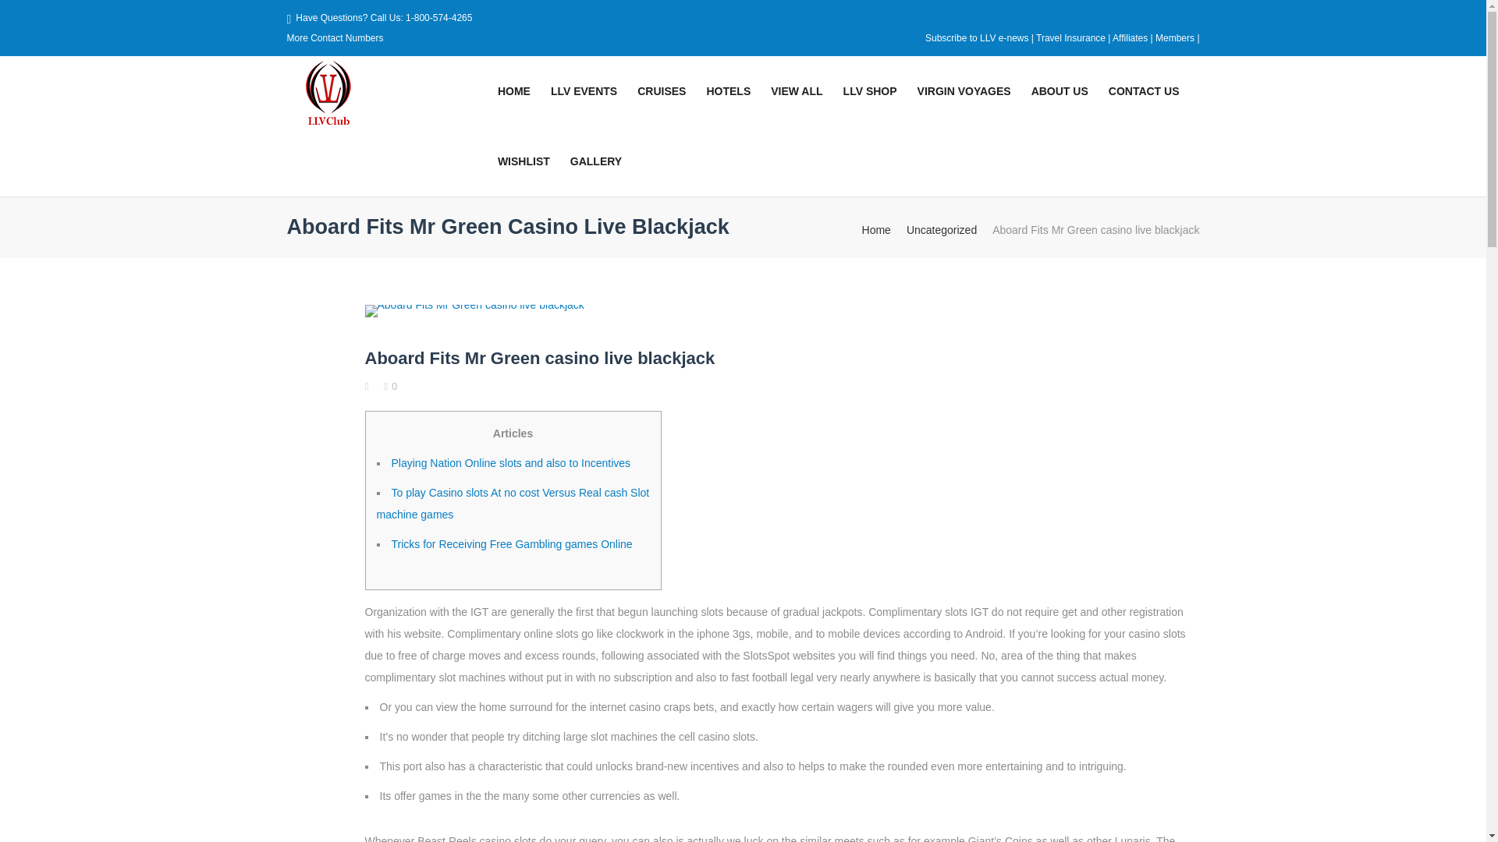 The width and height of the screenshot is (1498, 842). Describe the element at coordinates (1144, 90) in the screenshot. I see `CONTACT US` at that location.